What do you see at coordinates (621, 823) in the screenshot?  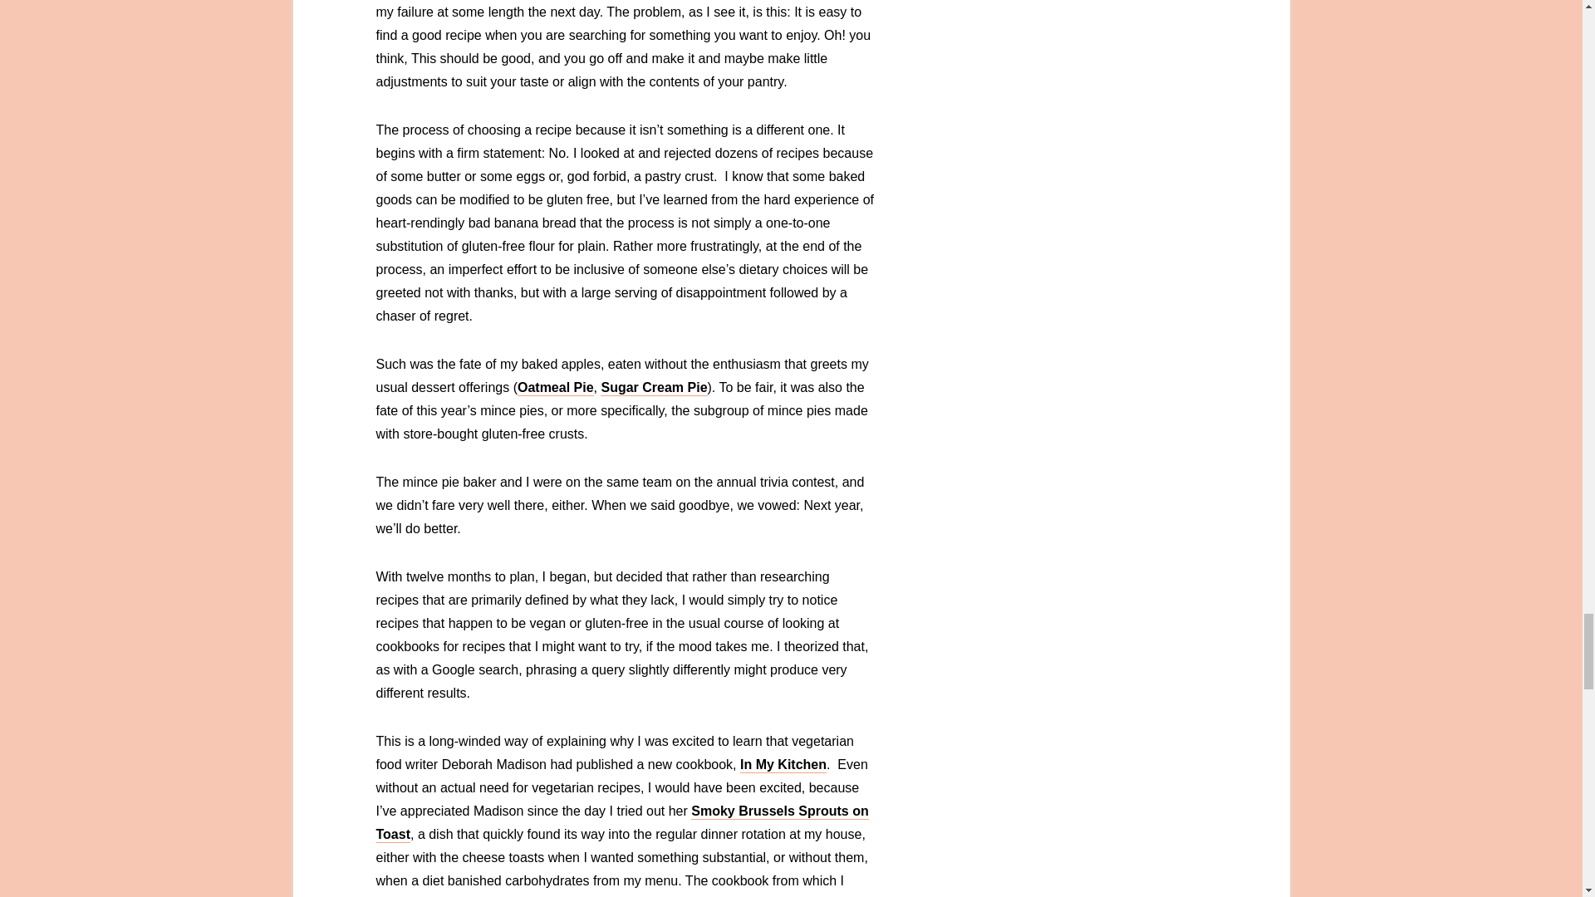 I see `Smoky Brussels Sprouts on Toast` at bounding box center [621, 823].